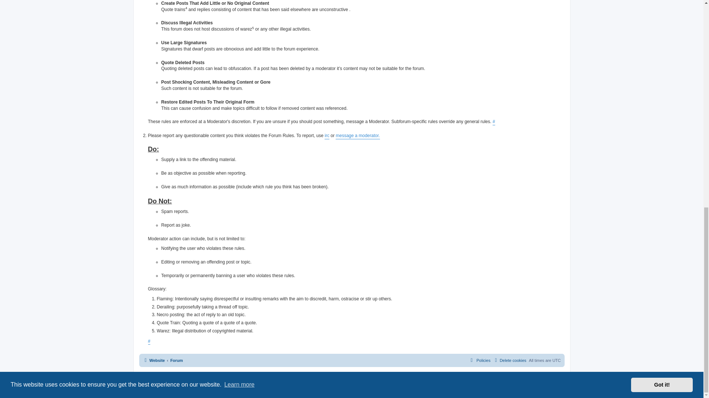  What do you see at coordinates (479, 360) in the screenshot?
I see ` Policies` at bounding box center [479, 360].